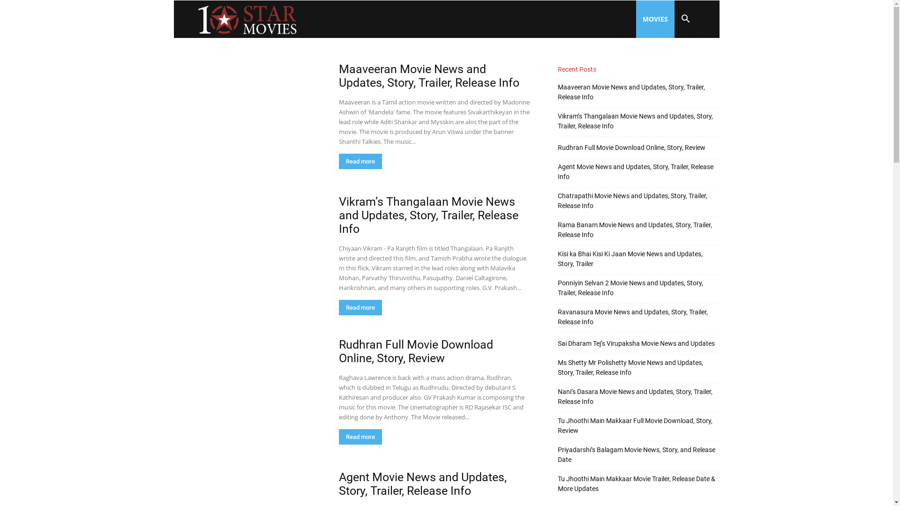 This screenshot has height=506, width=900. I want to click on Read more, so click(360, 307).